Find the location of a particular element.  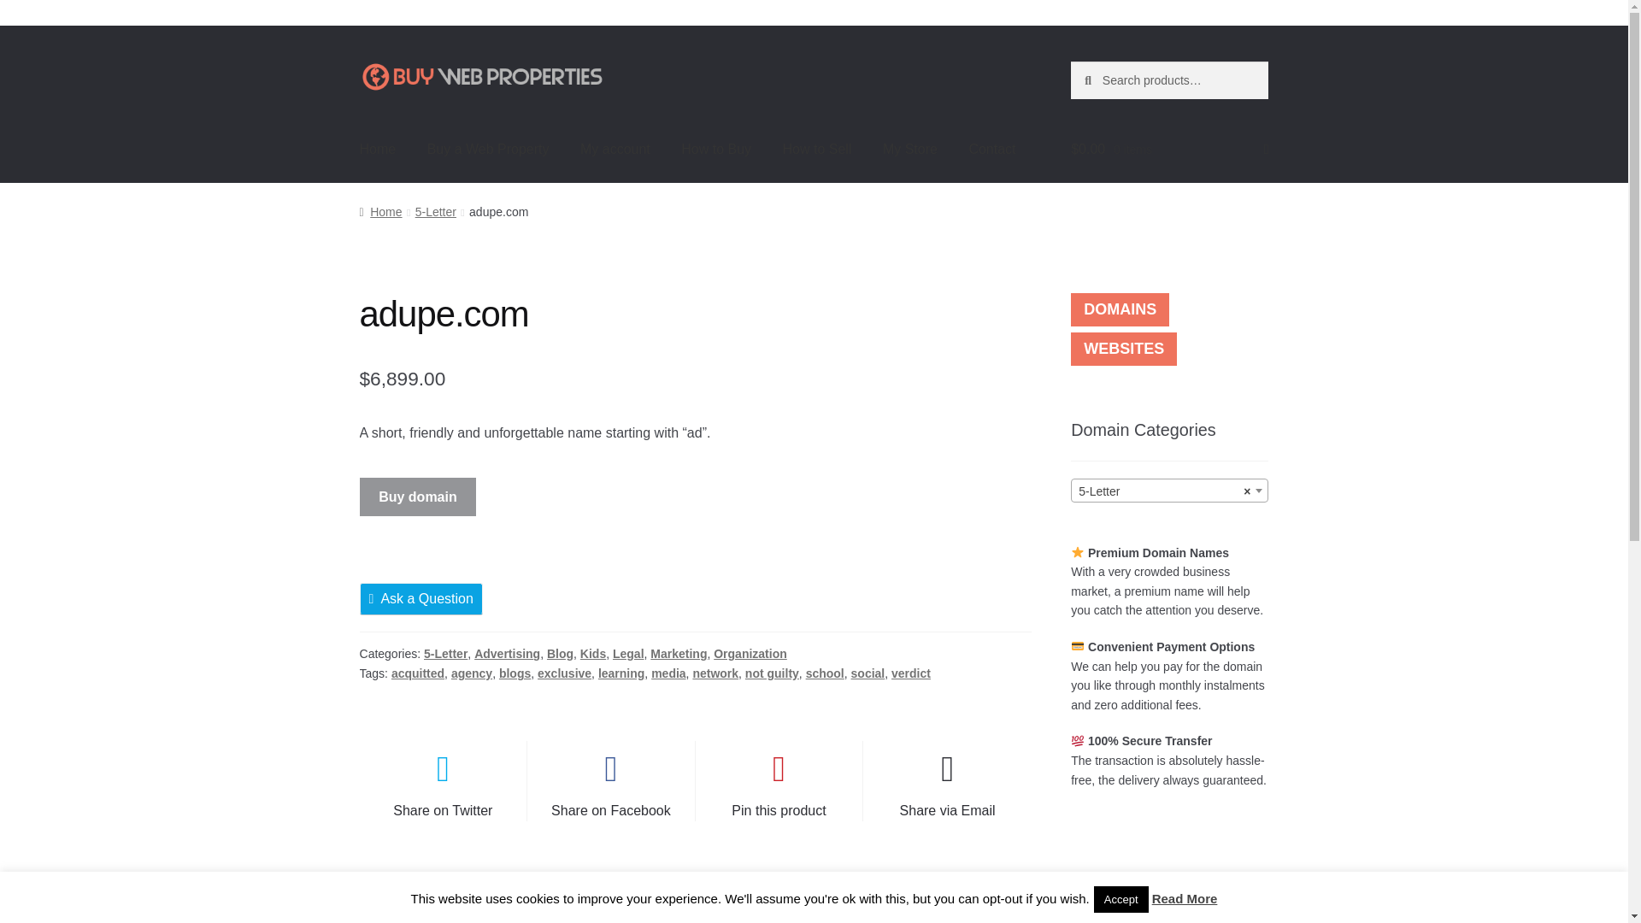

Home is located at coordinates (378, 149).